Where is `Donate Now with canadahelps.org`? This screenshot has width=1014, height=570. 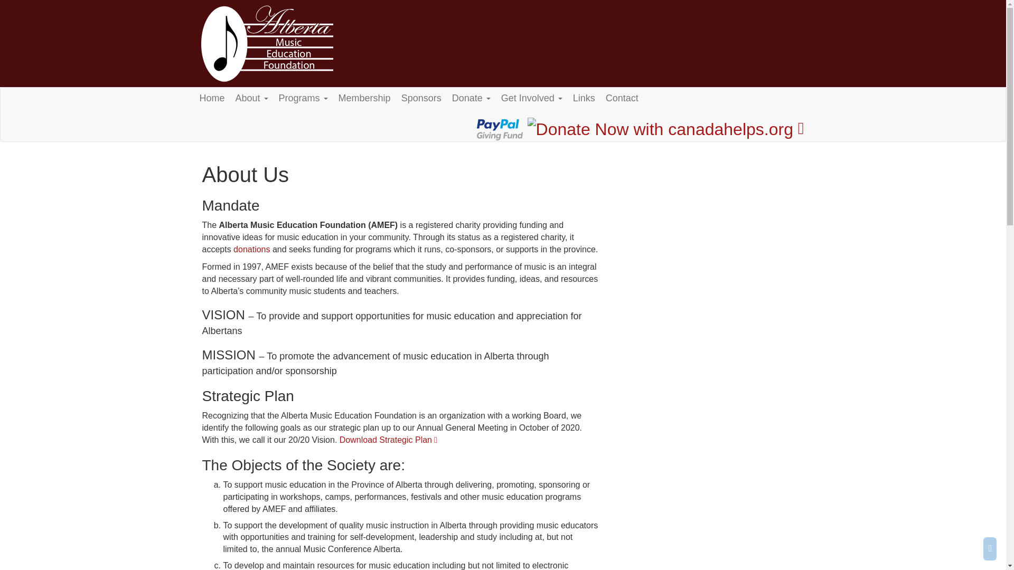 Donate Now with canadahelps.org is located at coordinates (660, 129).